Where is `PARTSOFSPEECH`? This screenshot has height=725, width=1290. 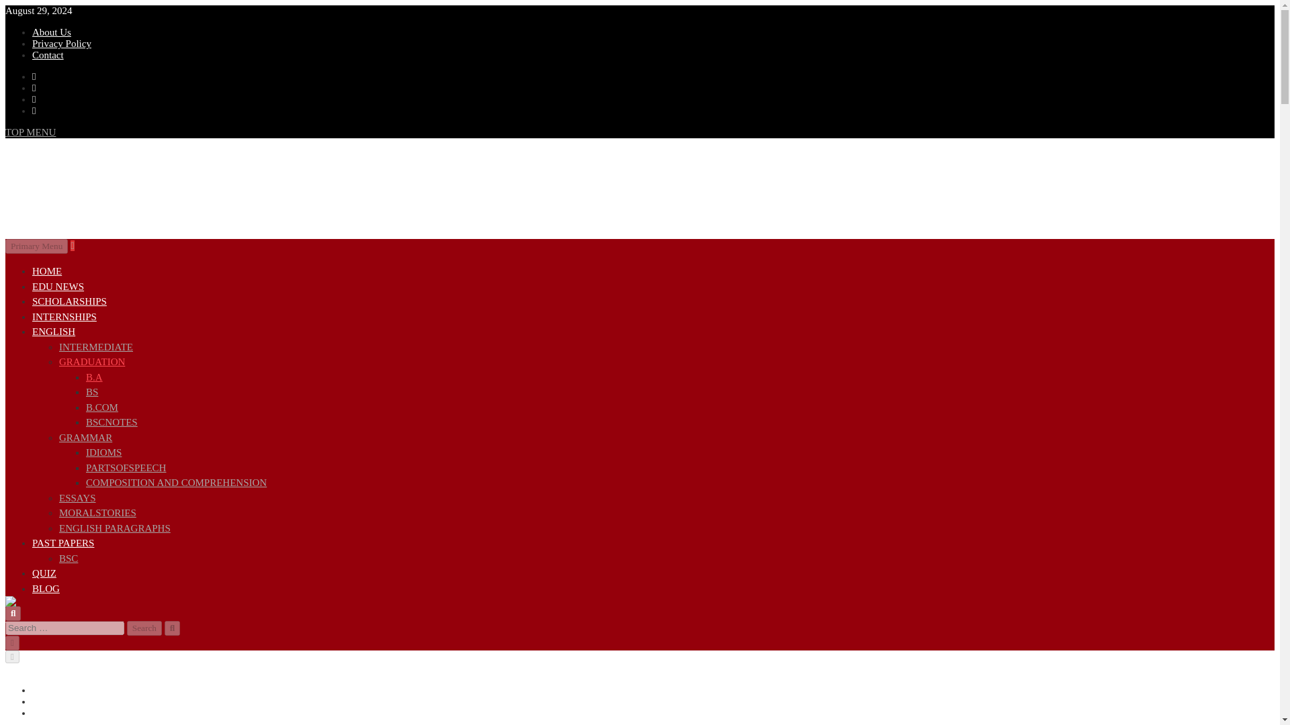
PARTSOFSPEECH is located at coordinates (126, 467).